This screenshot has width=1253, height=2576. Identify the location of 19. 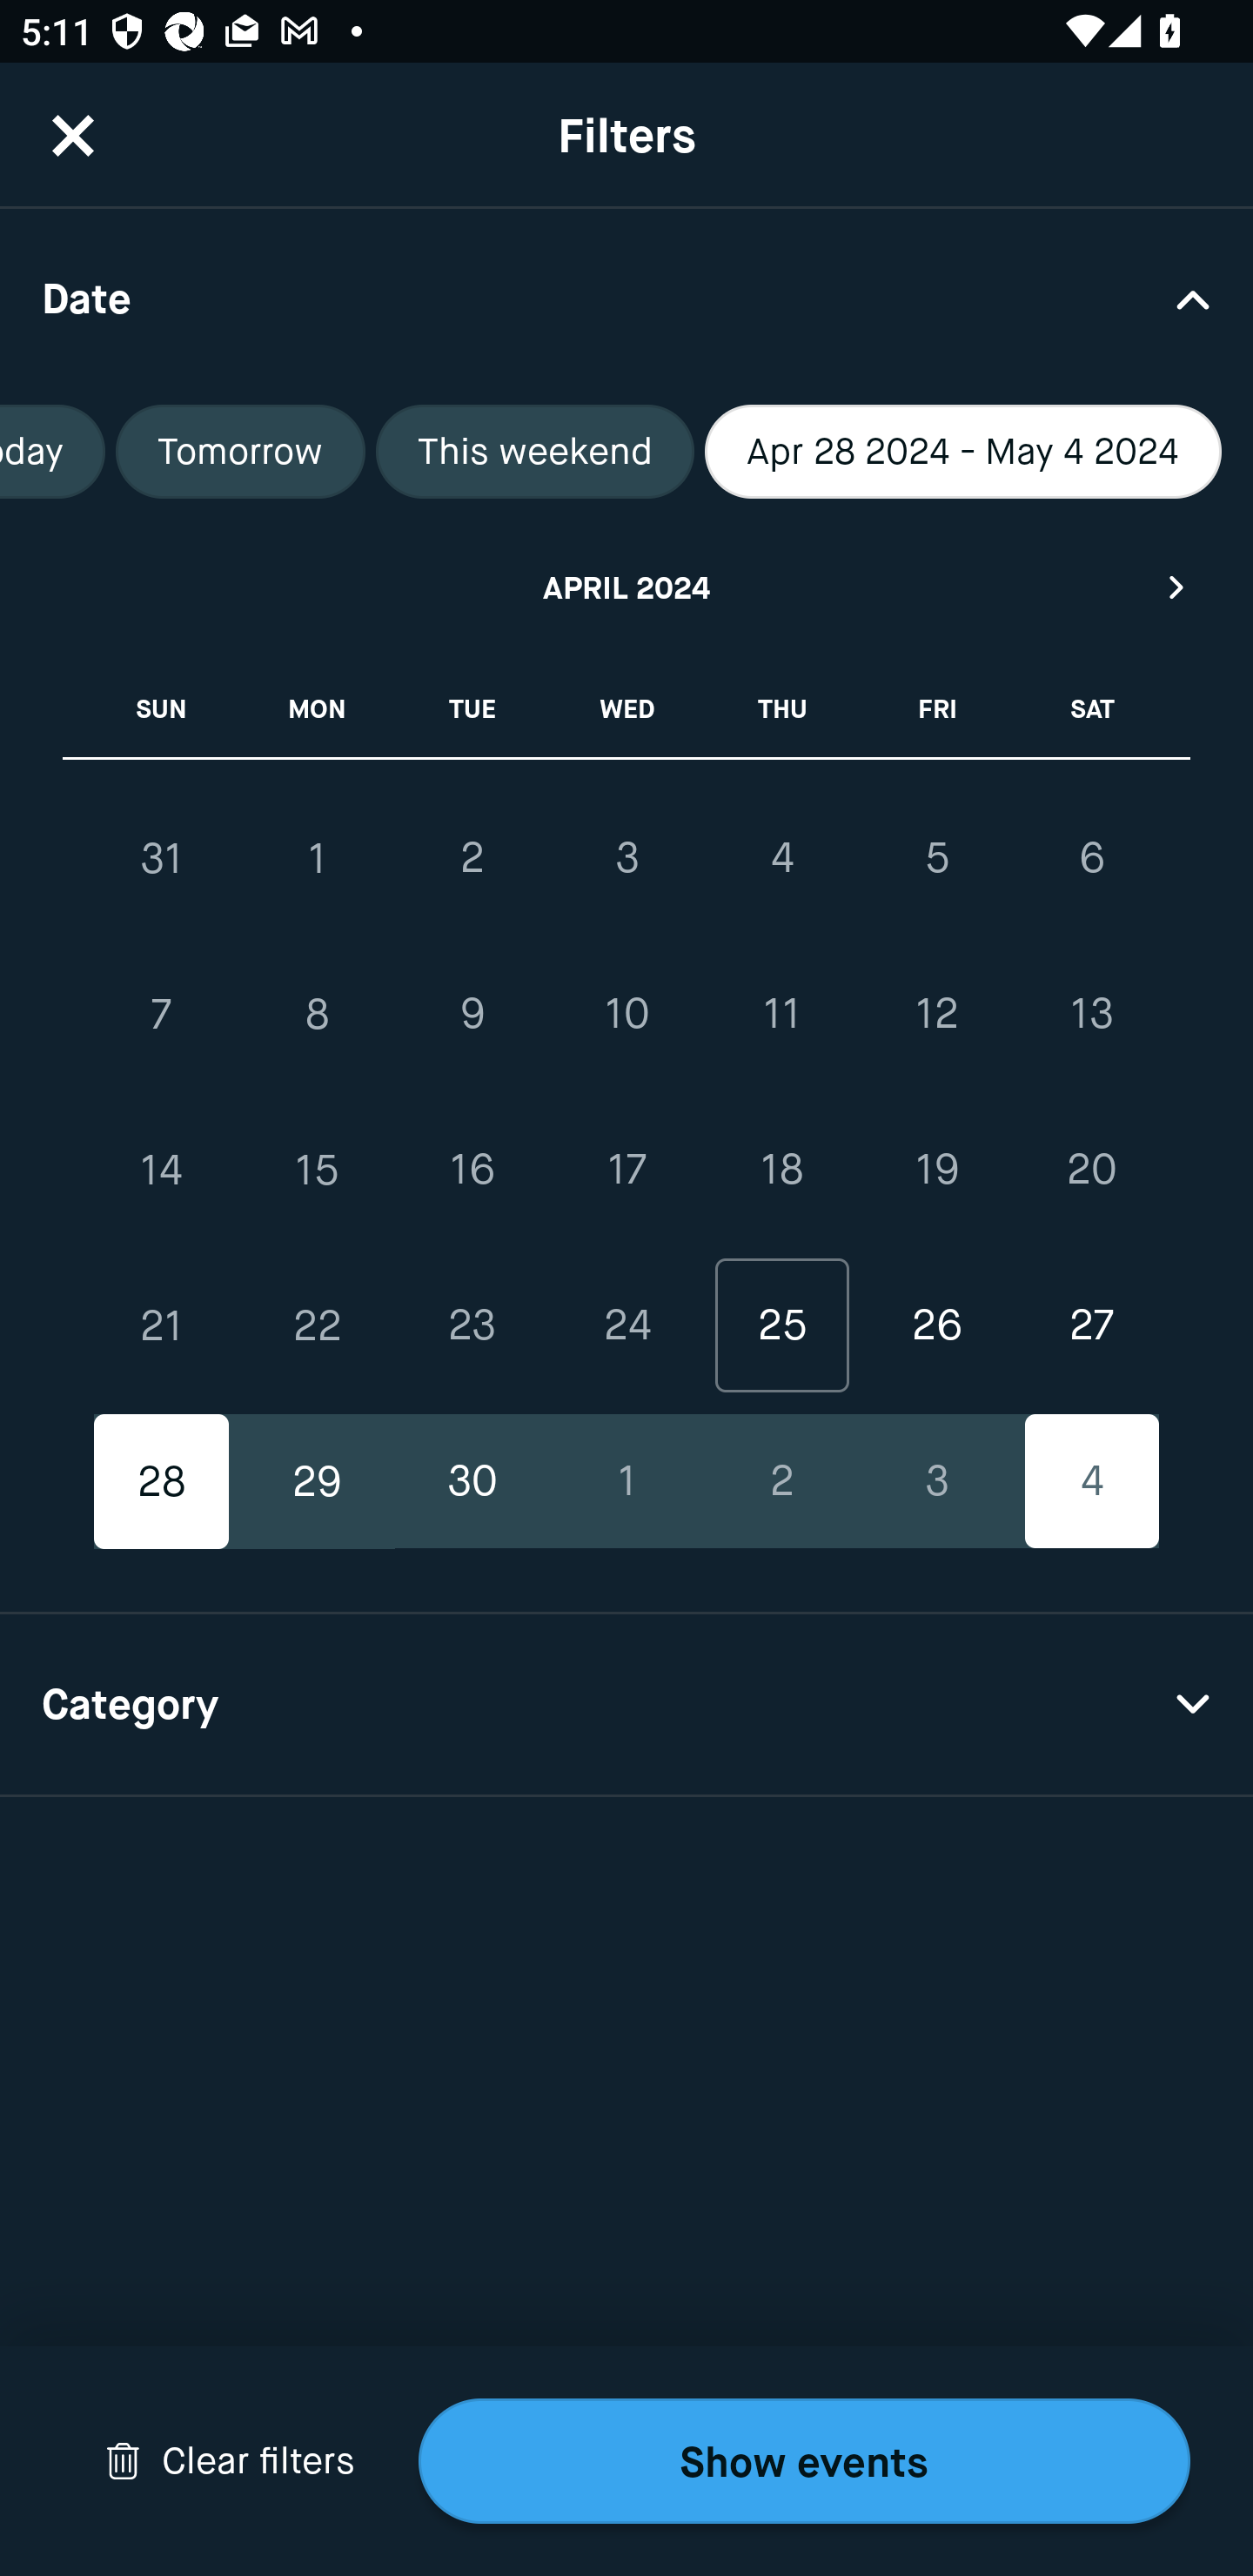
(936, 1170).